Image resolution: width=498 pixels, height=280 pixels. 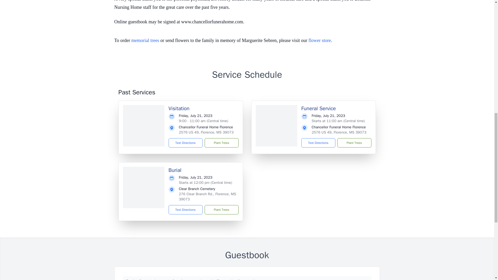 What do you see at coordinates (186, 143) in the screenshot?
I see `Text Directions` at bounding box center [186, 143].